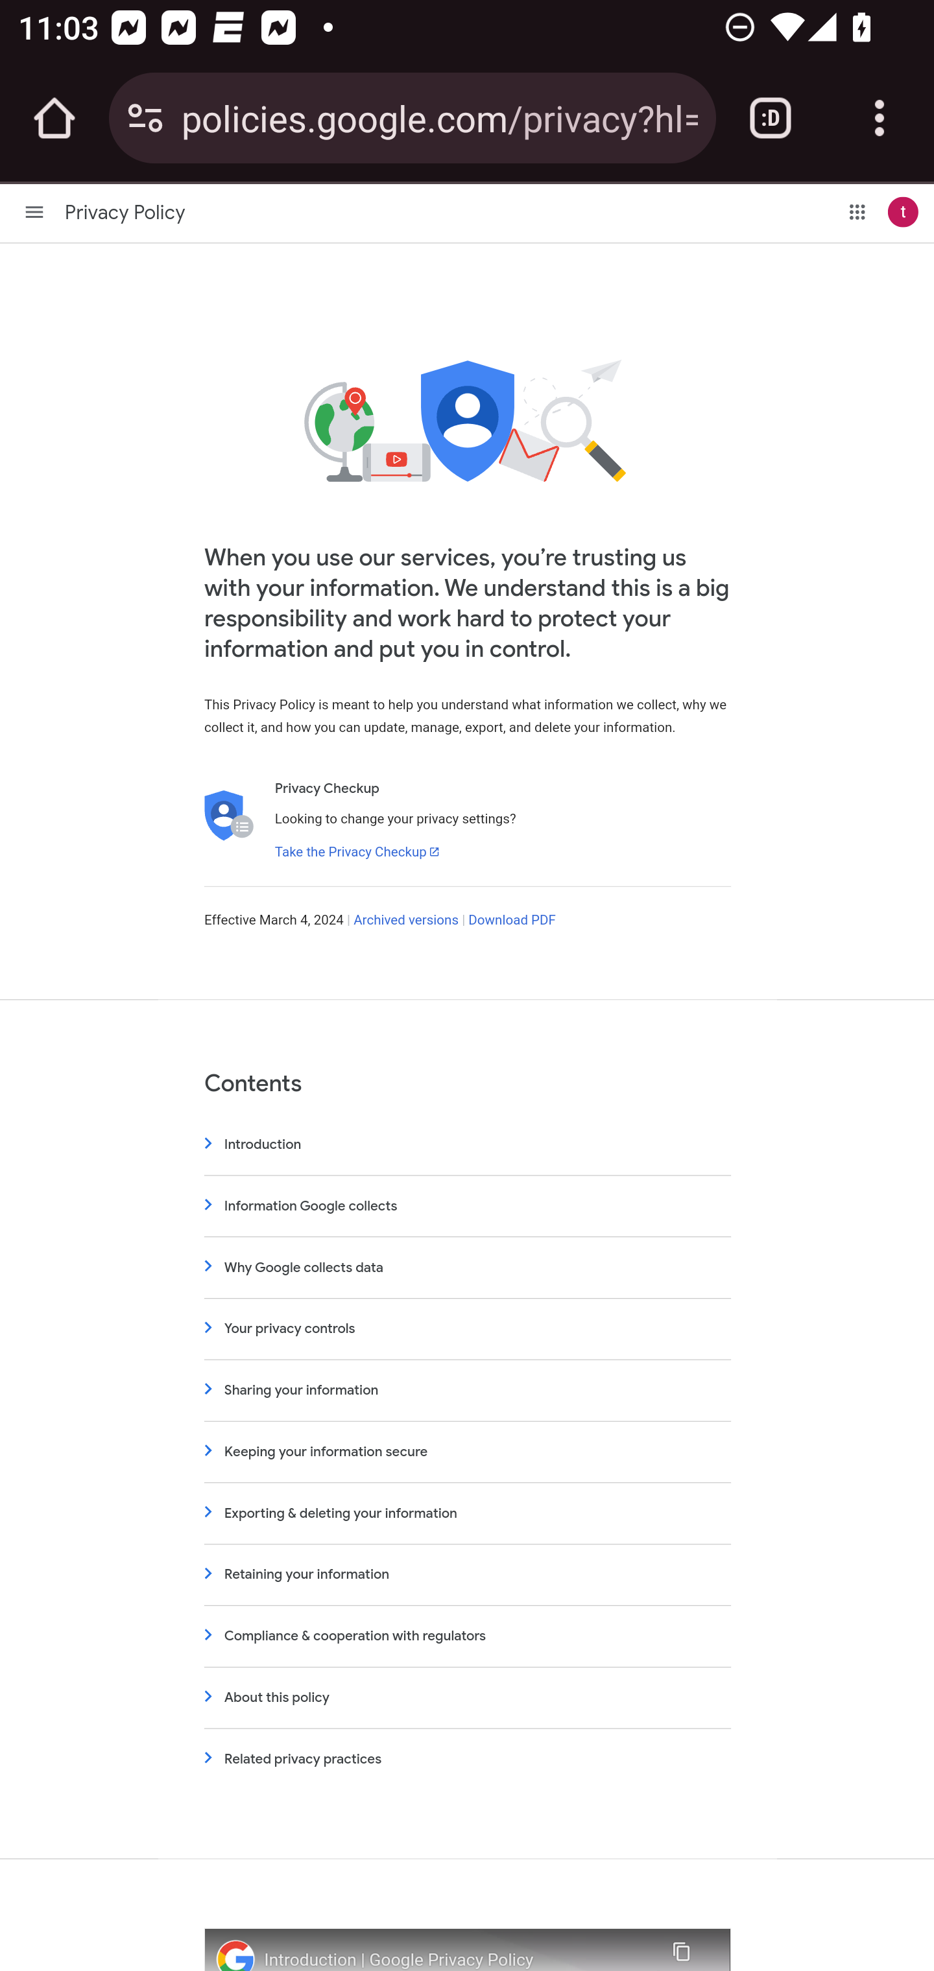 The height and width of the screenshot is (1971, 934). Describe the element at coordinates (145, 118) in the screenshot. I see `Connection is secure` at that location.